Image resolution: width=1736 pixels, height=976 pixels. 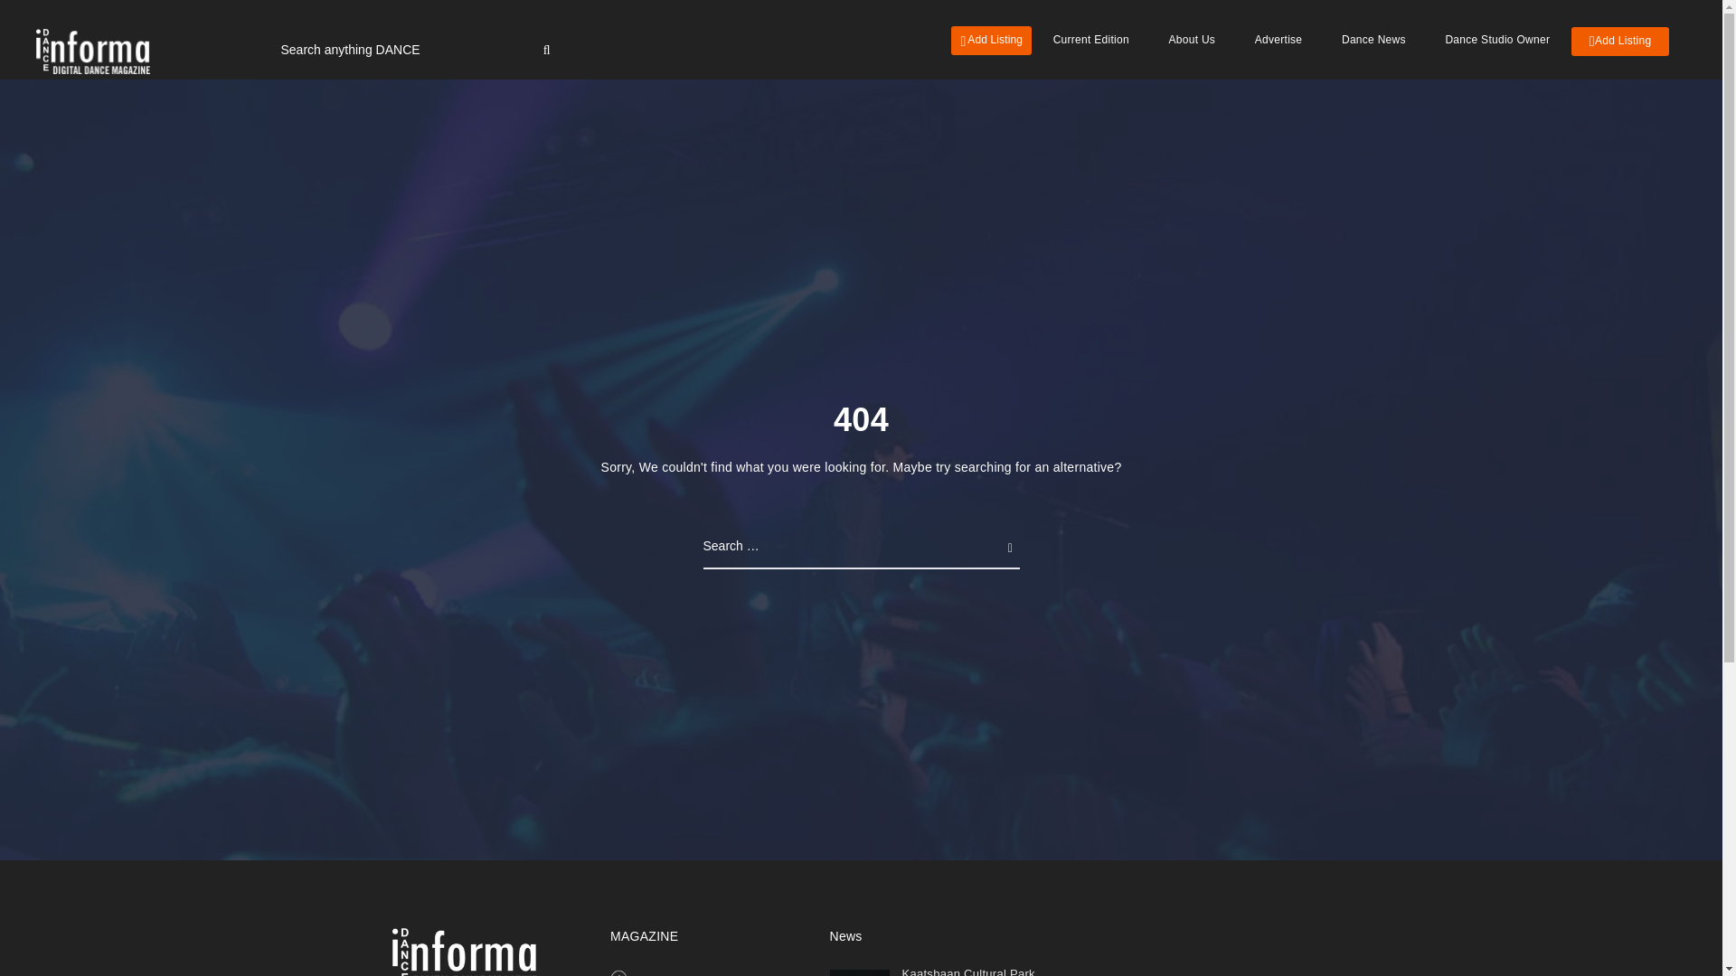 What do you see at coordinates (1620, 42) in the screenshot?
I see `Add Listing` at bounding box center [1620, 42].